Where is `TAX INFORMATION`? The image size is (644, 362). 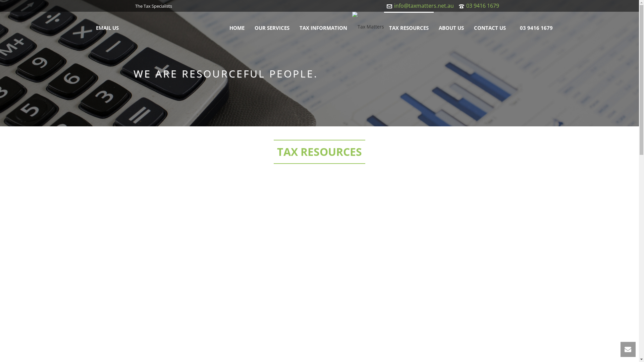
TAX INFORMATION is located at coordinates (323, 27).